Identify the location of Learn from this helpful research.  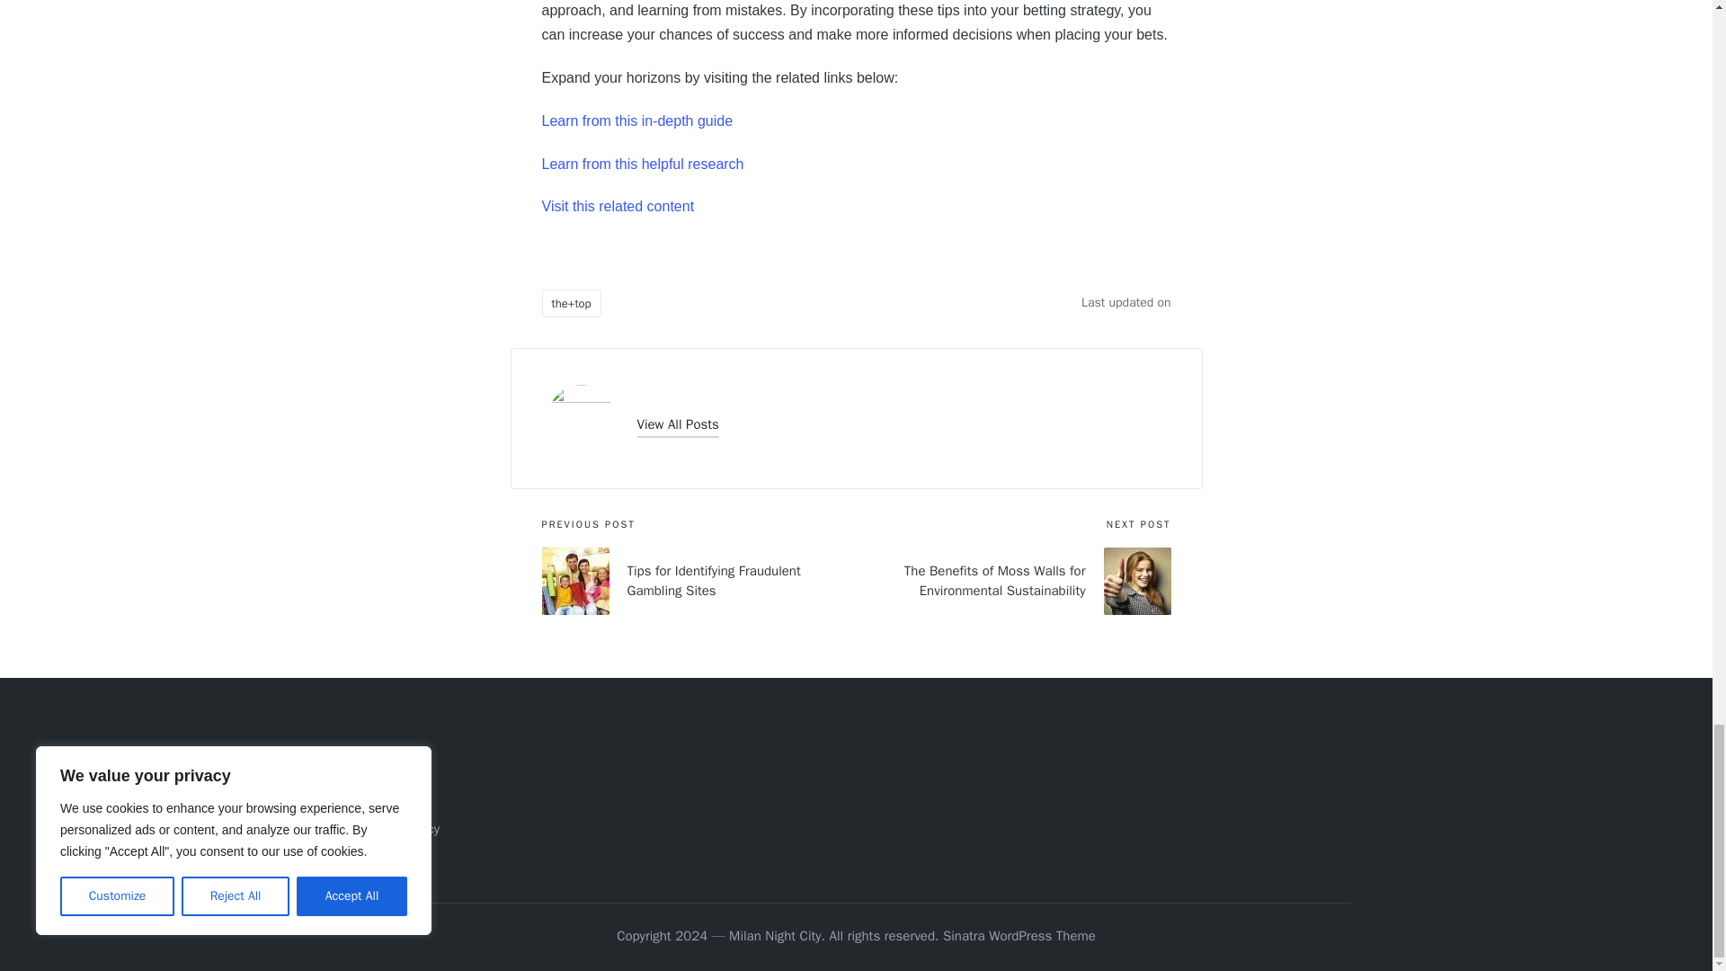
(642, 164).